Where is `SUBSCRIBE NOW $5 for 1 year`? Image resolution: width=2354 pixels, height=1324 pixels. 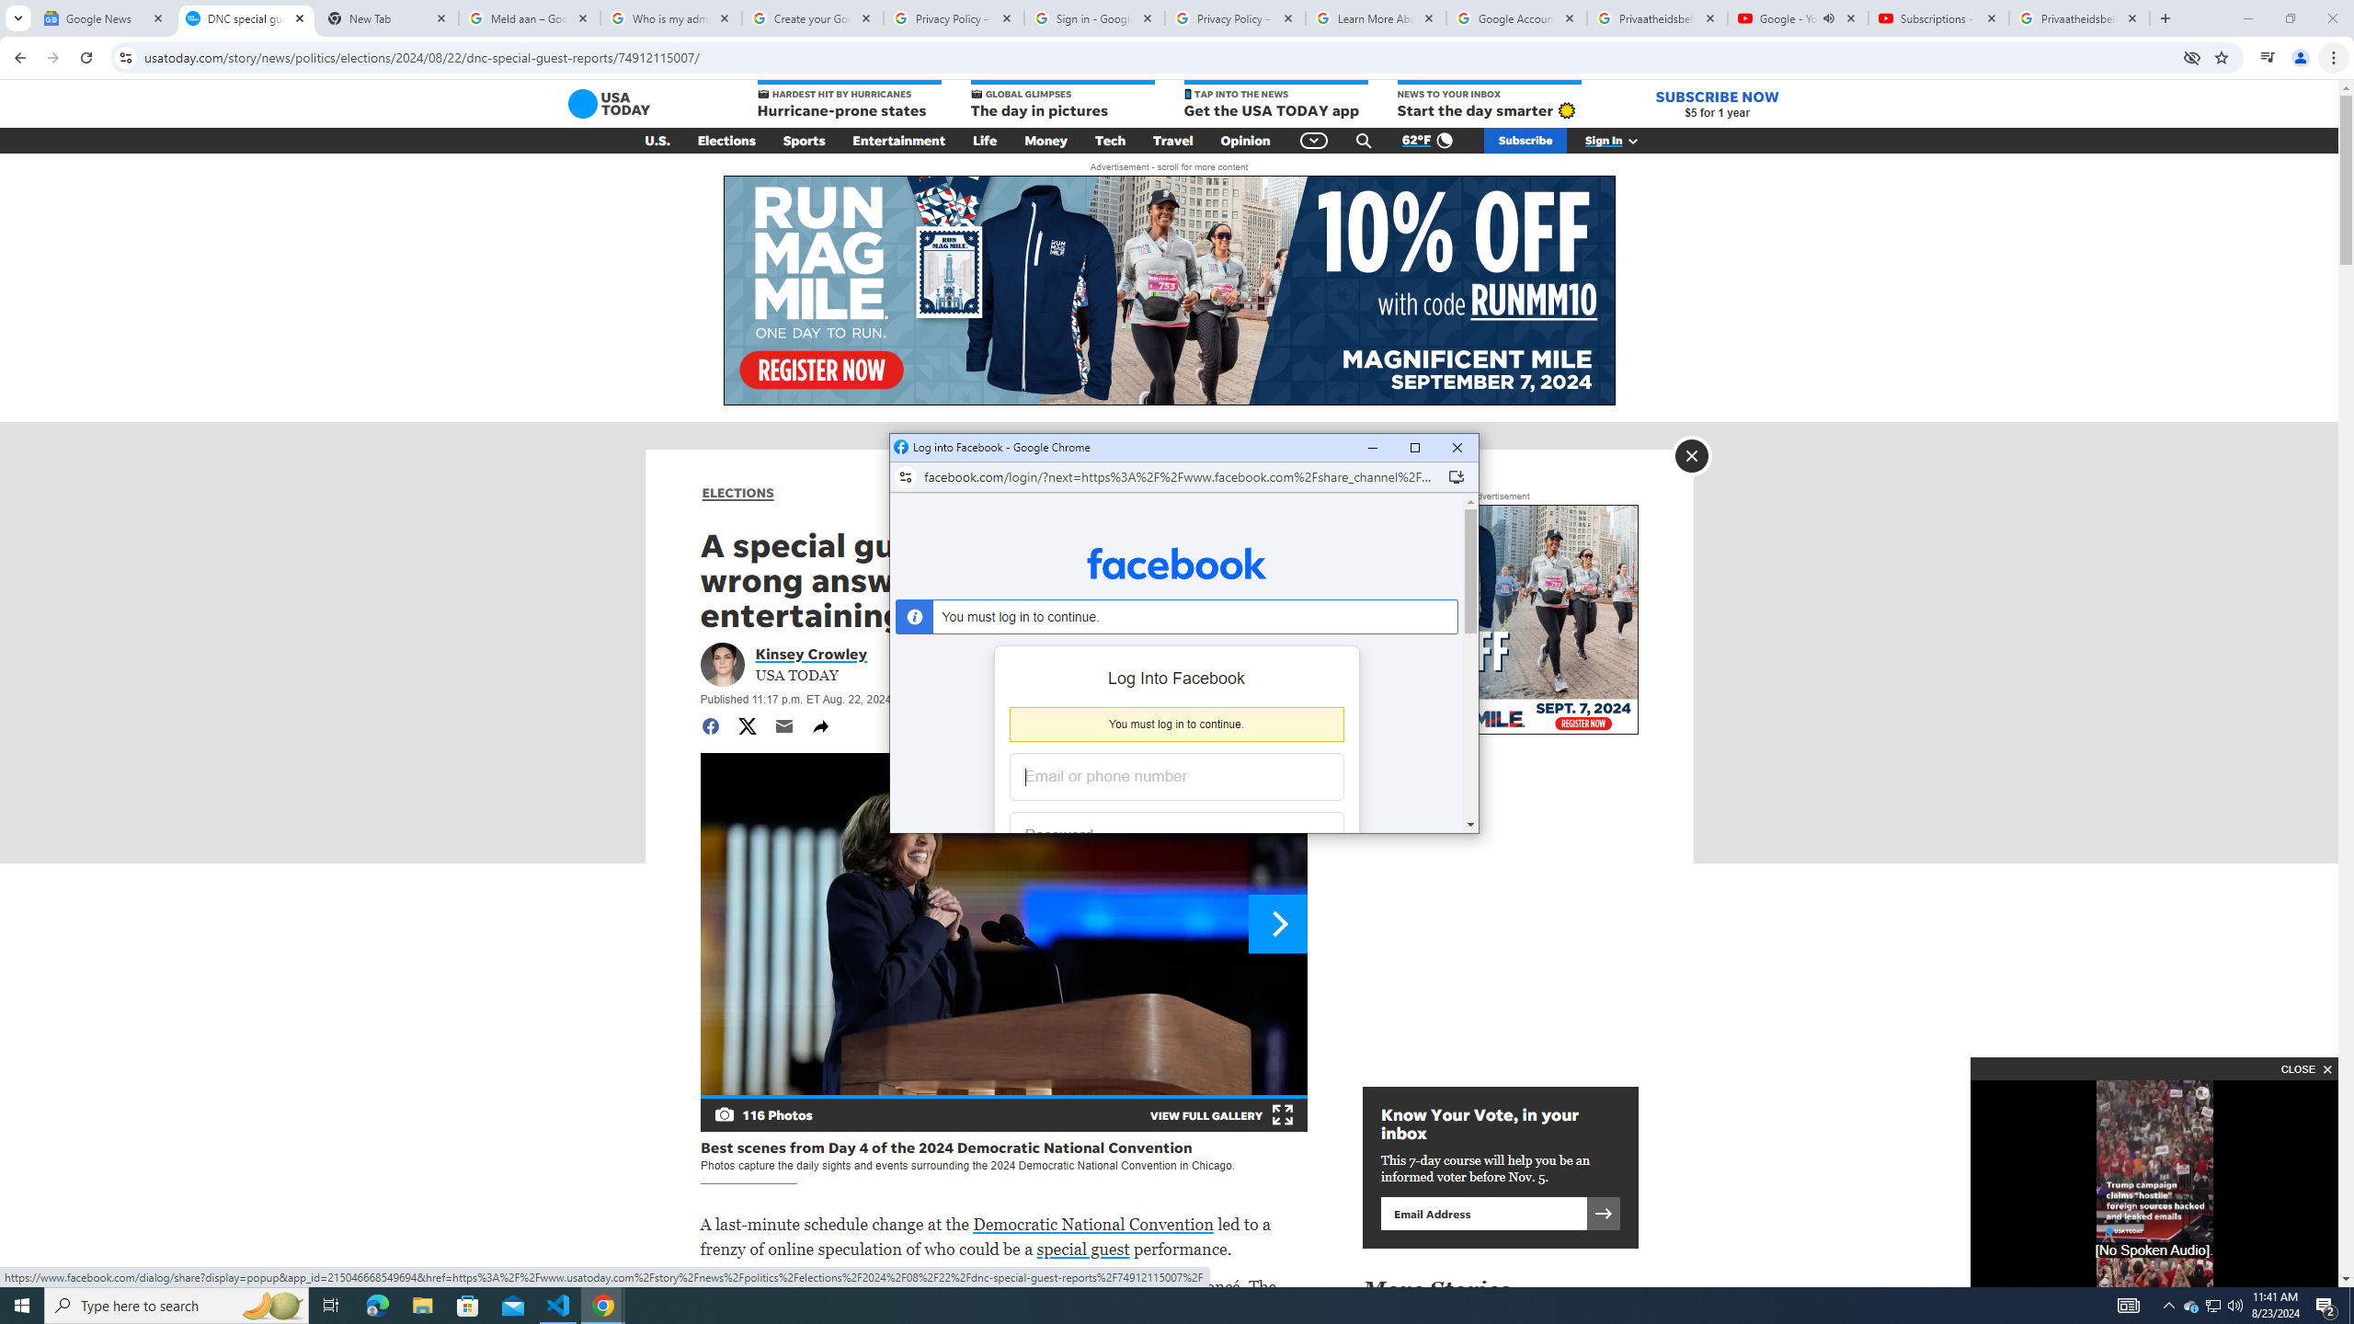
SUBSCRIBE NOW $5 for 1 year is located at coordinates (1717, 103).